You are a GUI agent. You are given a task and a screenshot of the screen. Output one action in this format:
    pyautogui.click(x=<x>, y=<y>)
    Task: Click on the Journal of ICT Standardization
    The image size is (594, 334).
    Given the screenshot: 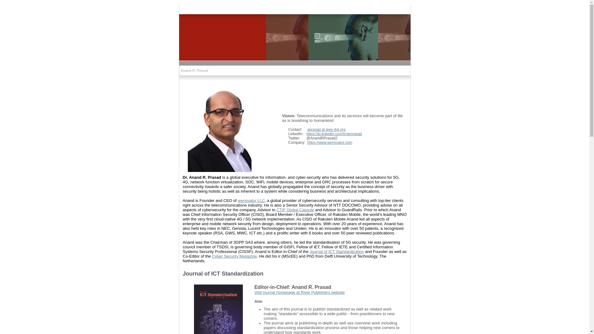 What is the action you would take?
    pyautogui.click(x=337, y=252)
    